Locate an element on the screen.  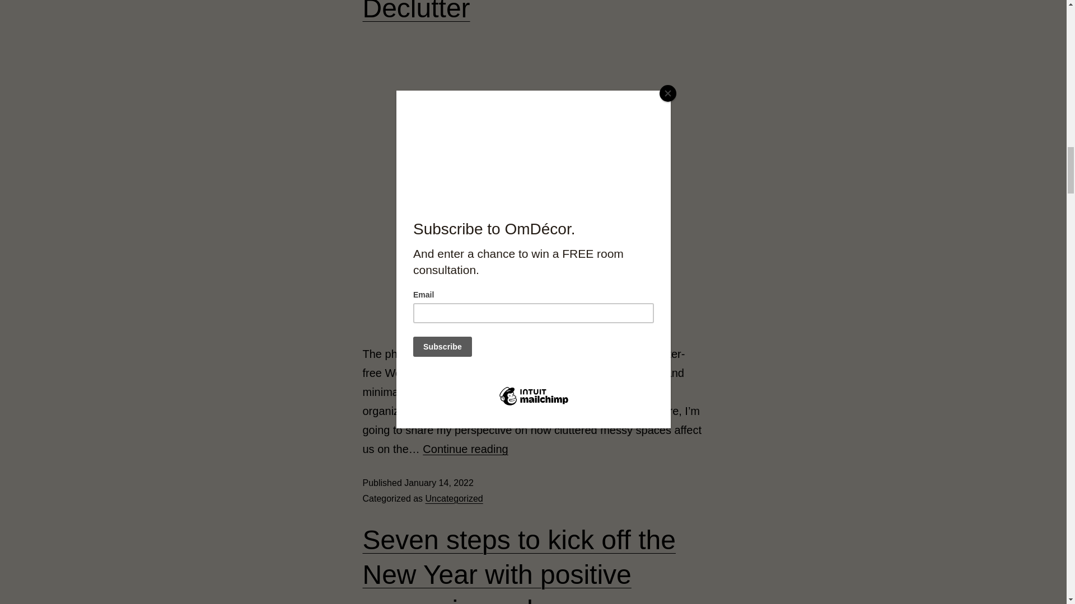
Continue reading is located at coordinates (465, 449).